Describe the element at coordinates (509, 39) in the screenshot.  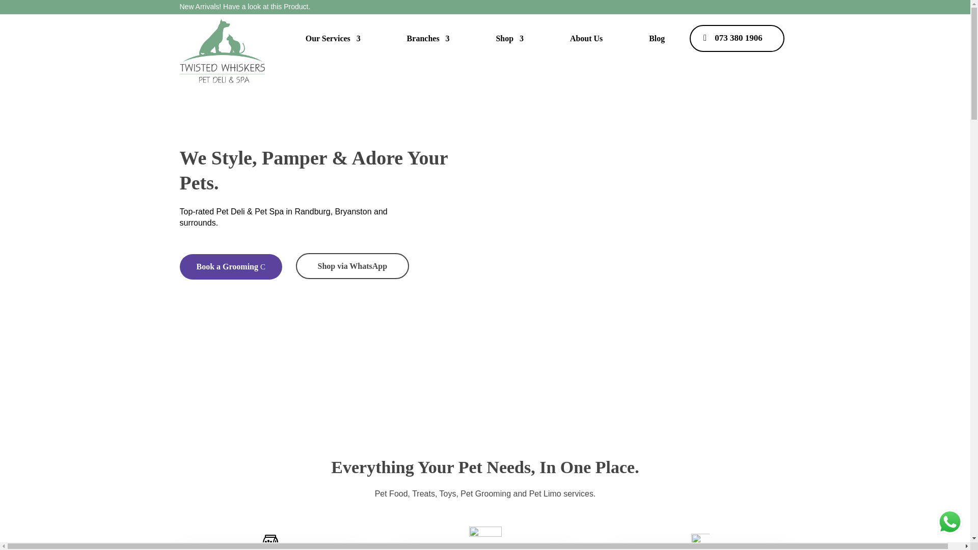
I see `Shop` at that location.